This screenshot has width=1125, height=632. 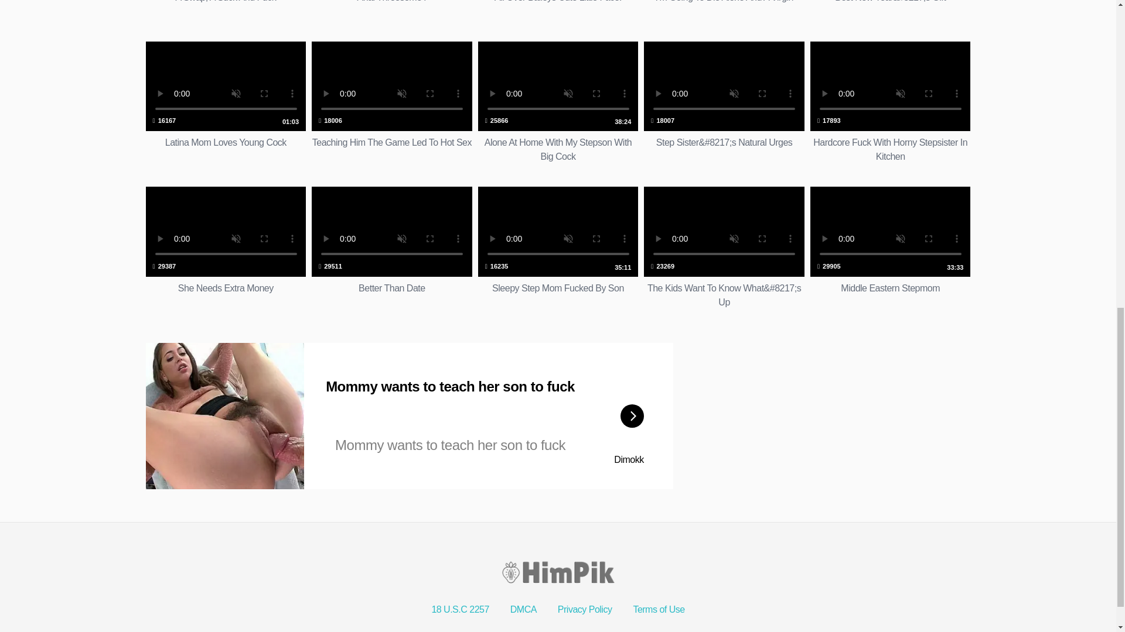 I want to click on Latina Mom Loves Young Cock, so click(x=225, y=102).